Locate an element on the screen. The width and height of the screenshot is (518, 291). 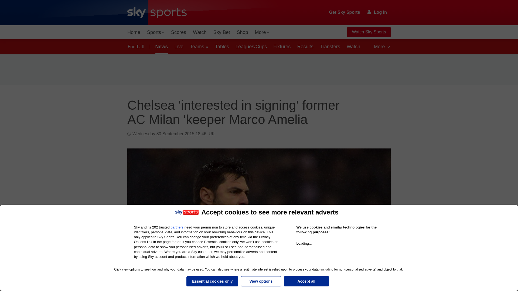
Get Sky Sports is located at coordinates (345, 12).